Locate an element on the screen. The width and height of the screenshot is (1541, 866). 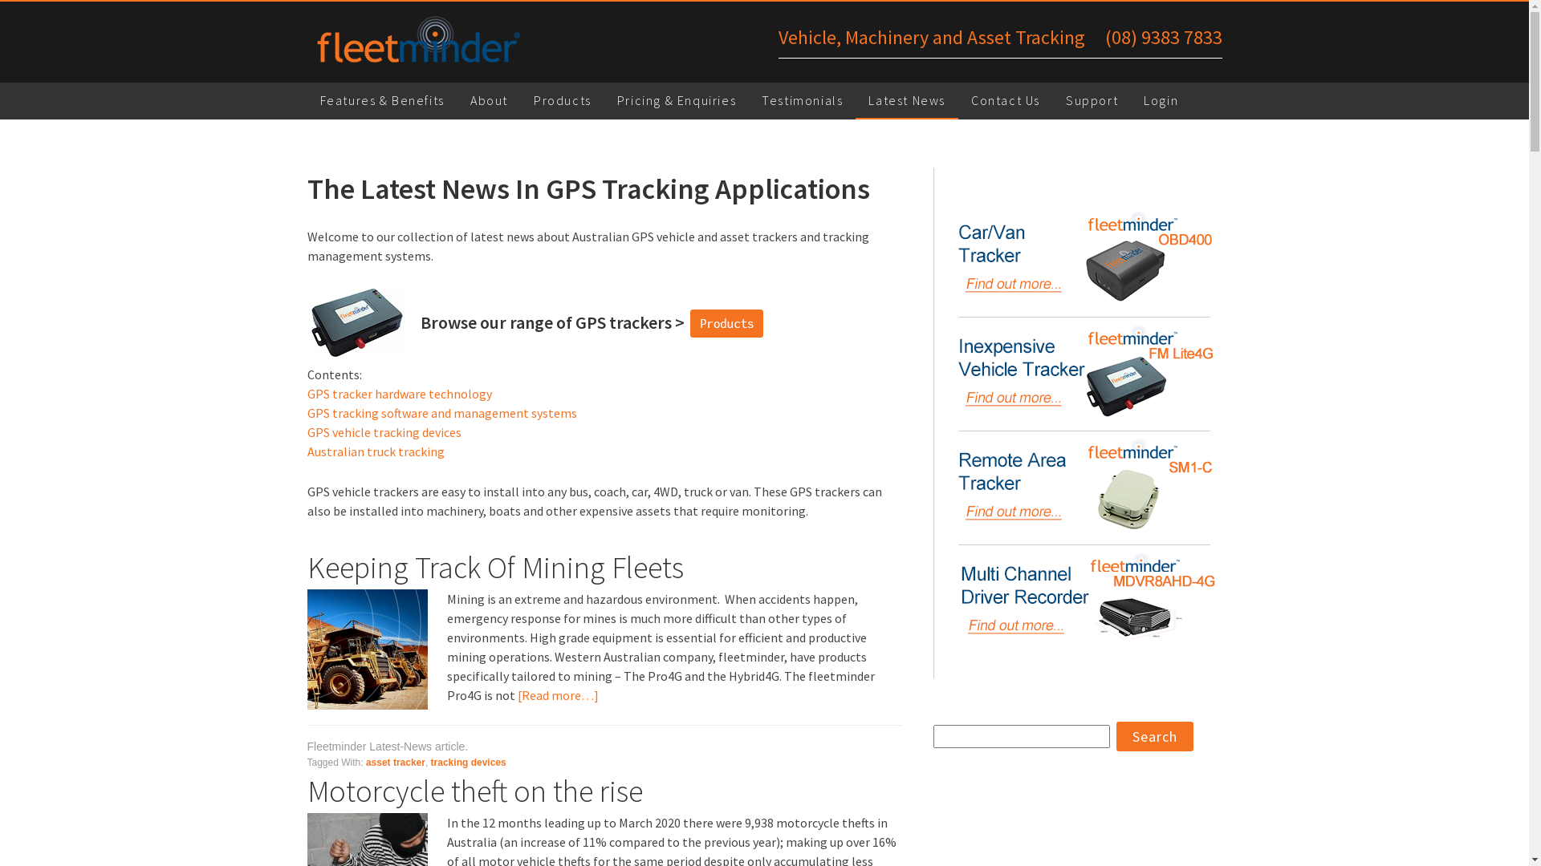
Inexpensive Vehicle Tracker is located at coordinates (1081, 373).